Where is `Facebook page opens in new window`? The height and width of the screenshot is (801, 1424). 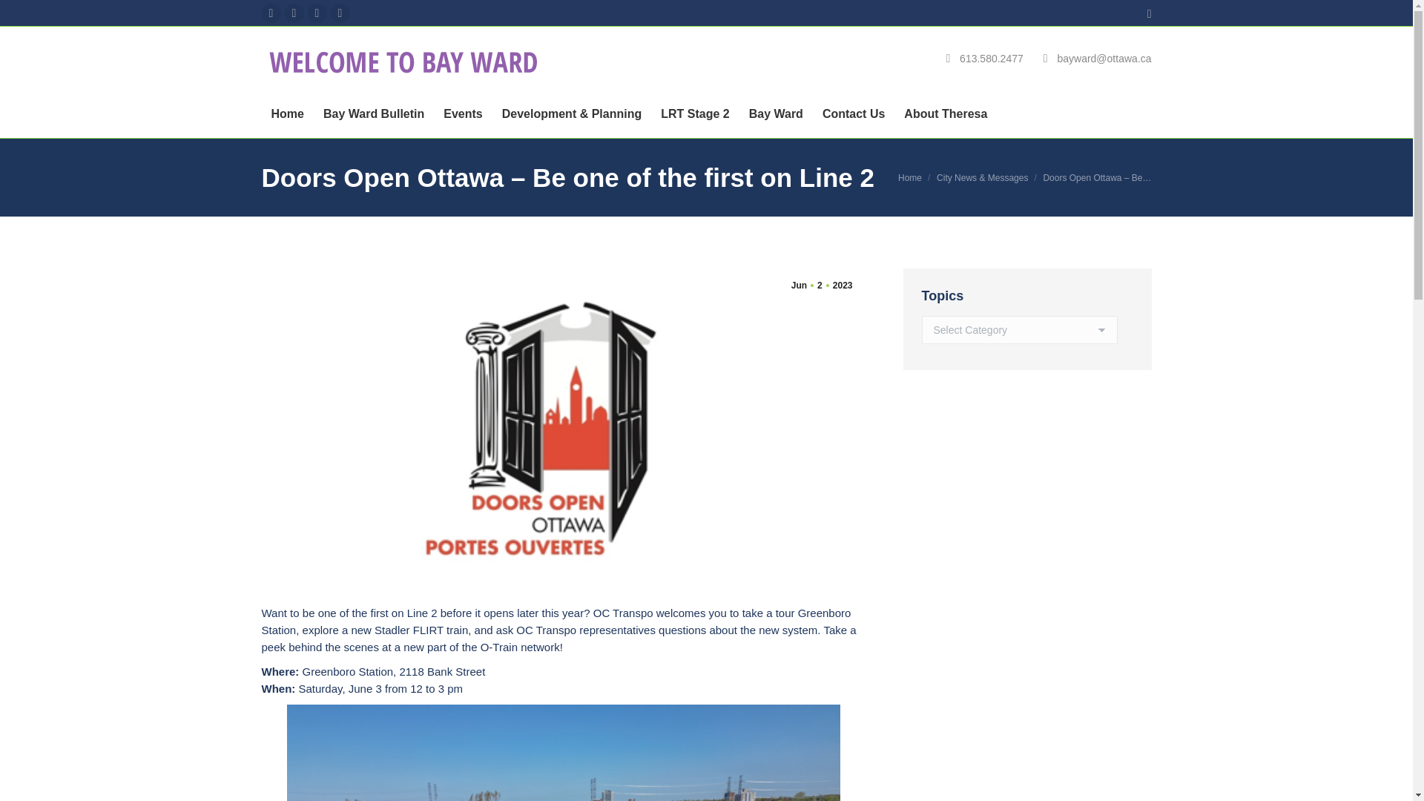
Facebook page opens in new window is located at coordinates (270, 13).